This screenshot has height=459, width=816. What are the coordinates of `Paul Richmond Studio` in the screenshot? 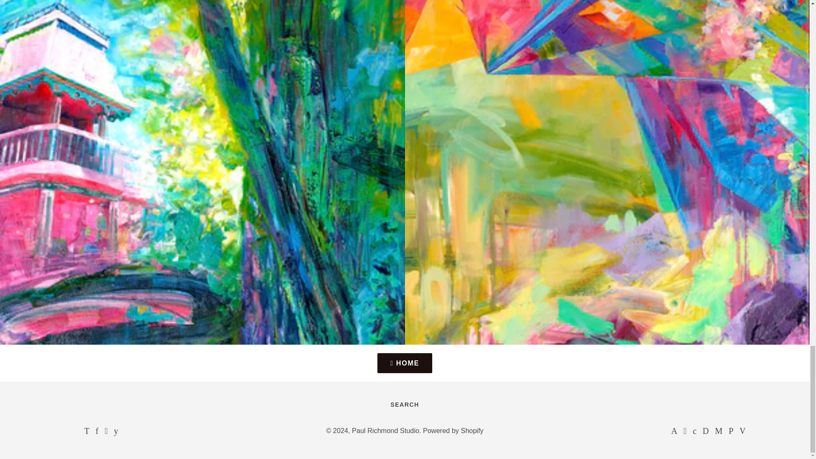 It's located at (385, 431).